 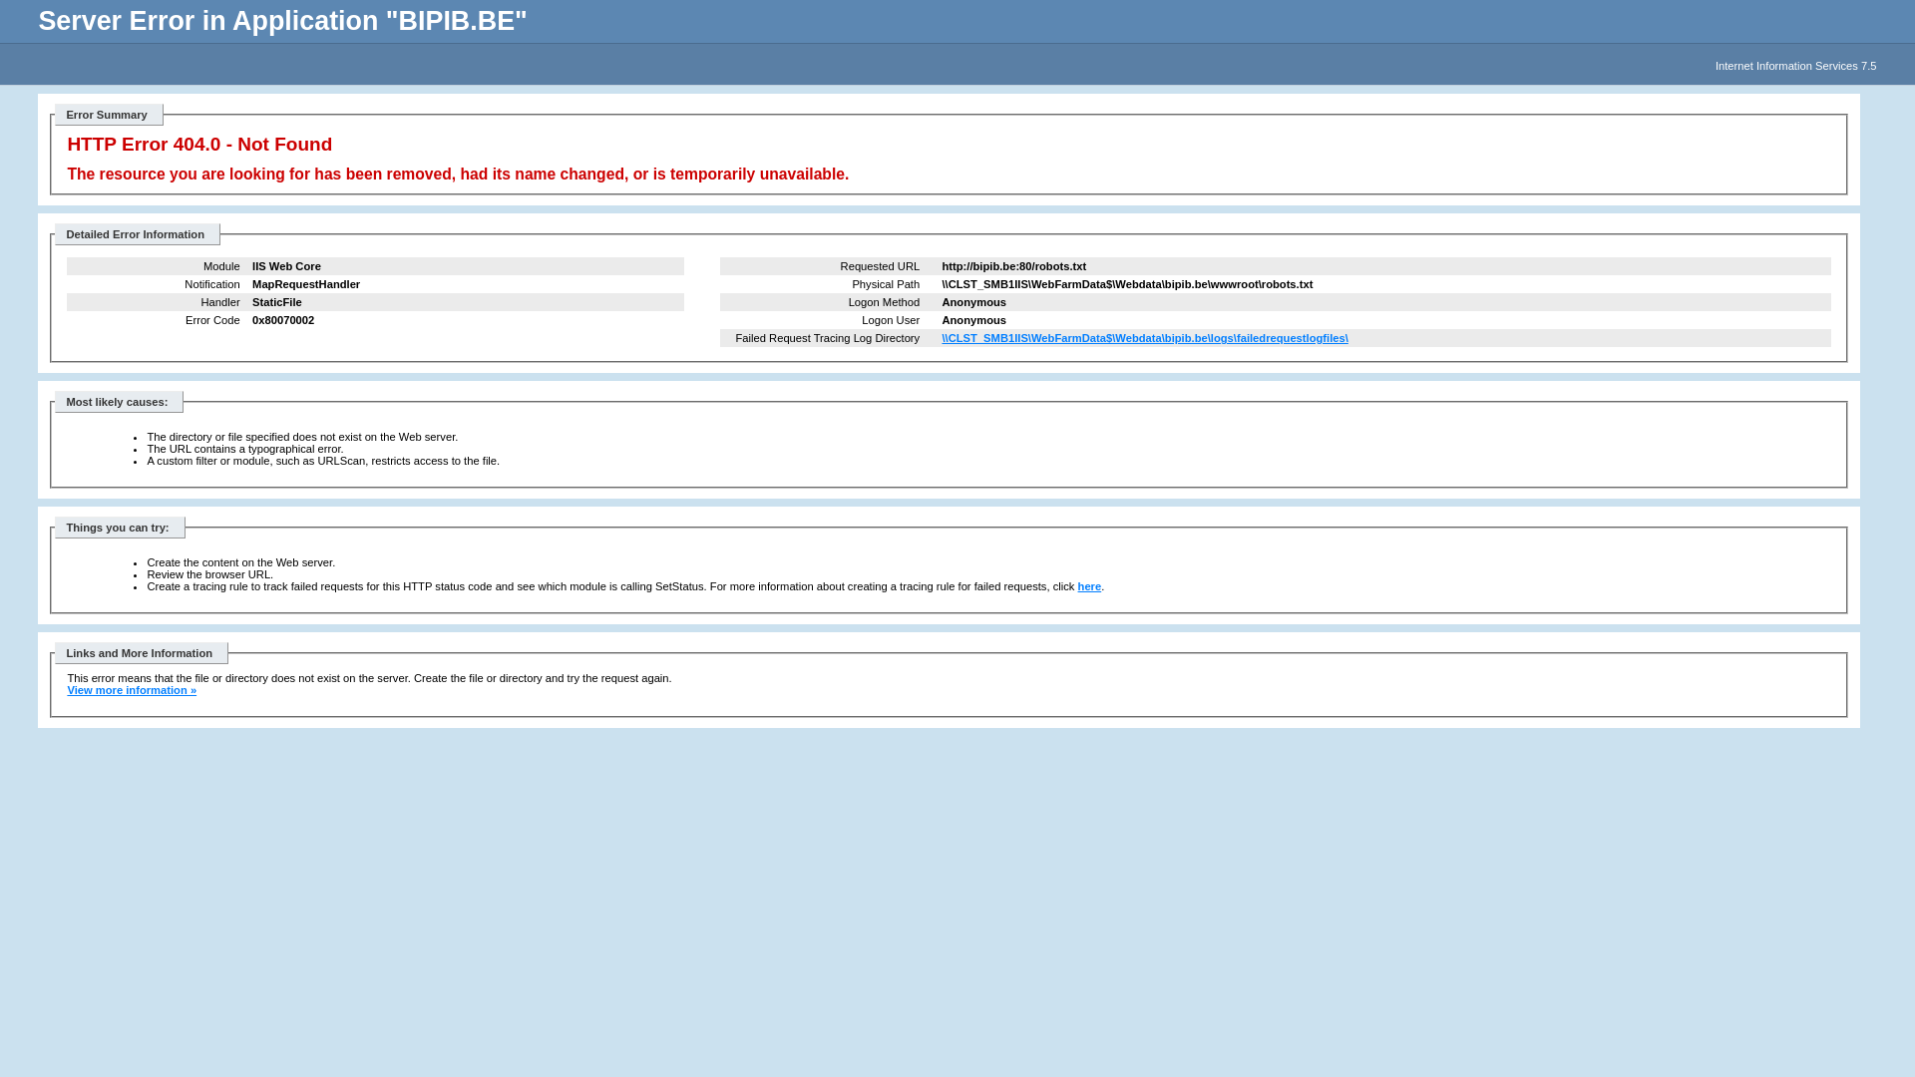 What do you see at coordinates (1090, 586) in the screenshot?
I see `here` at bounding box center [1090, 586].